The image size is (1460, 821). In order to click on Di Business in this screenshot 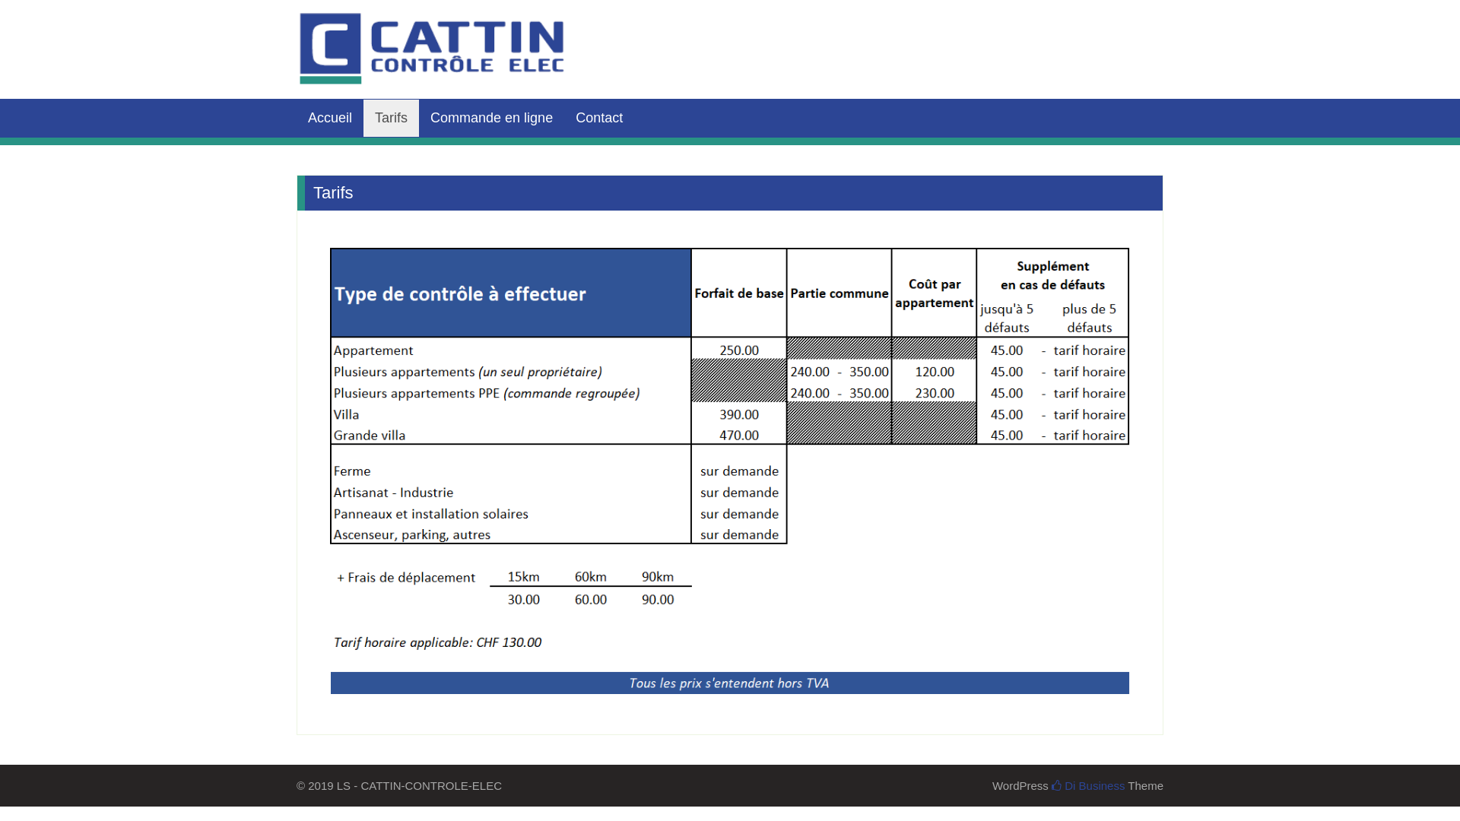, I will do `click(1088, 786)`.